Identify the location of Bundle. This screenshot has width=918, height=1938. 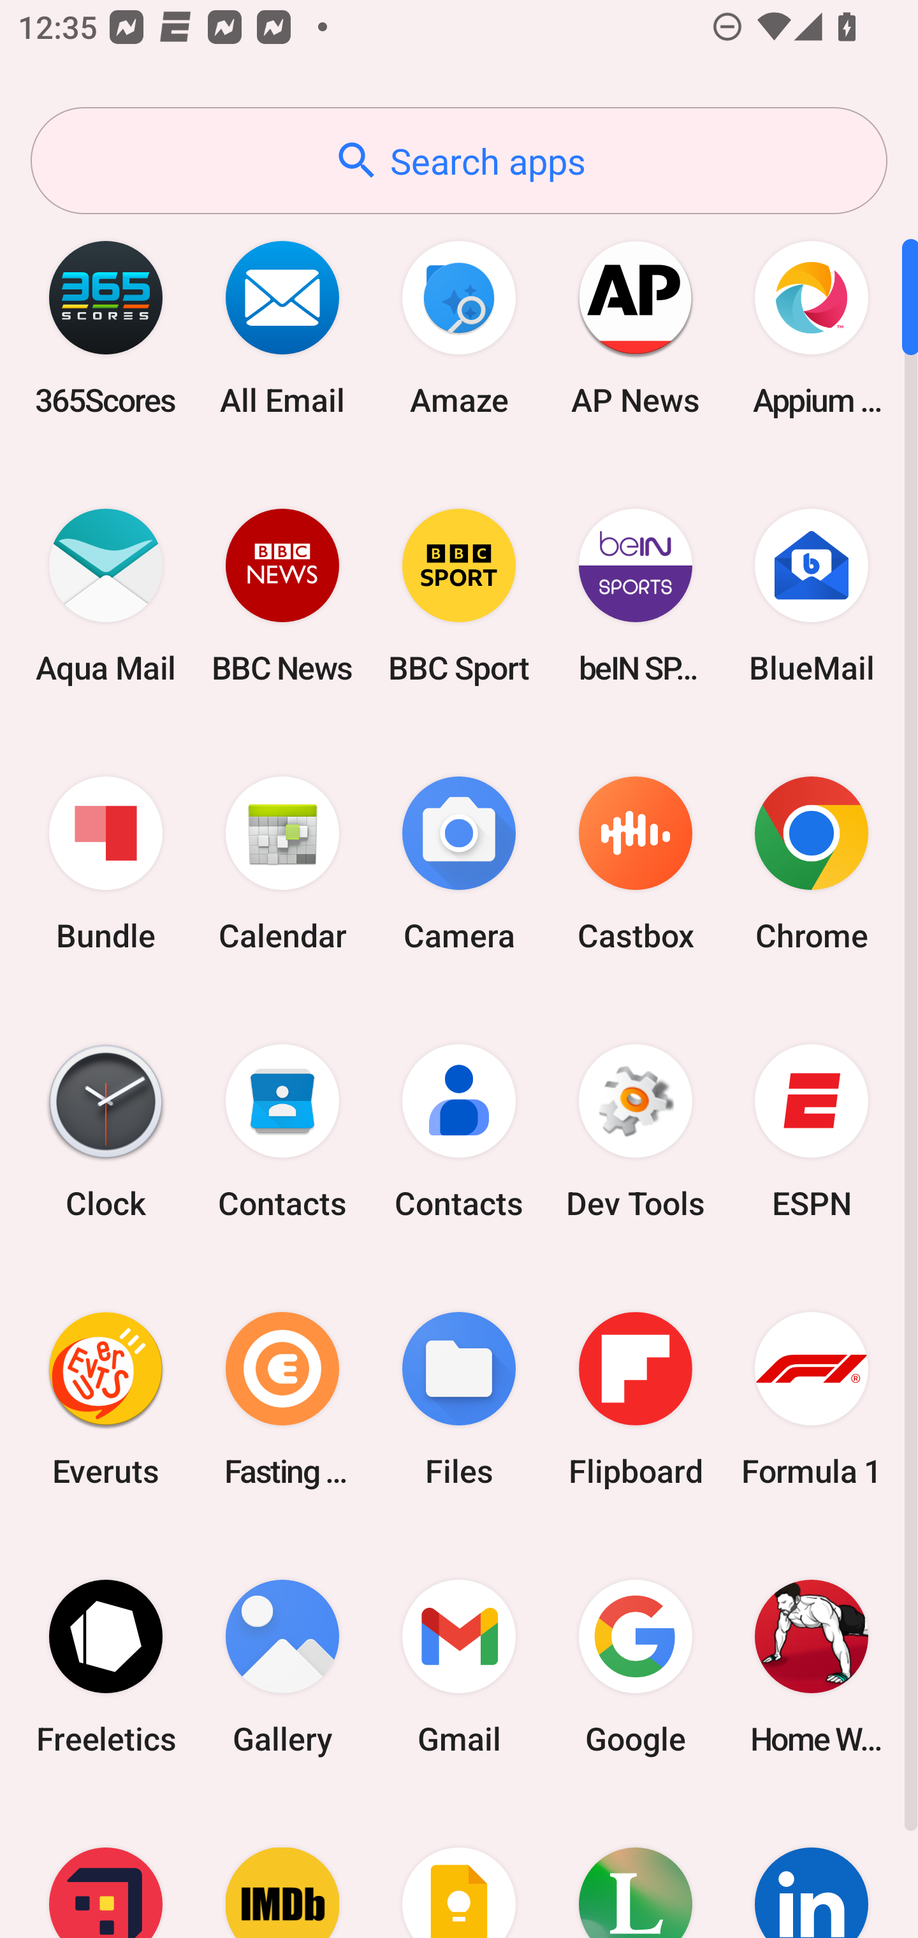
(106, 864).